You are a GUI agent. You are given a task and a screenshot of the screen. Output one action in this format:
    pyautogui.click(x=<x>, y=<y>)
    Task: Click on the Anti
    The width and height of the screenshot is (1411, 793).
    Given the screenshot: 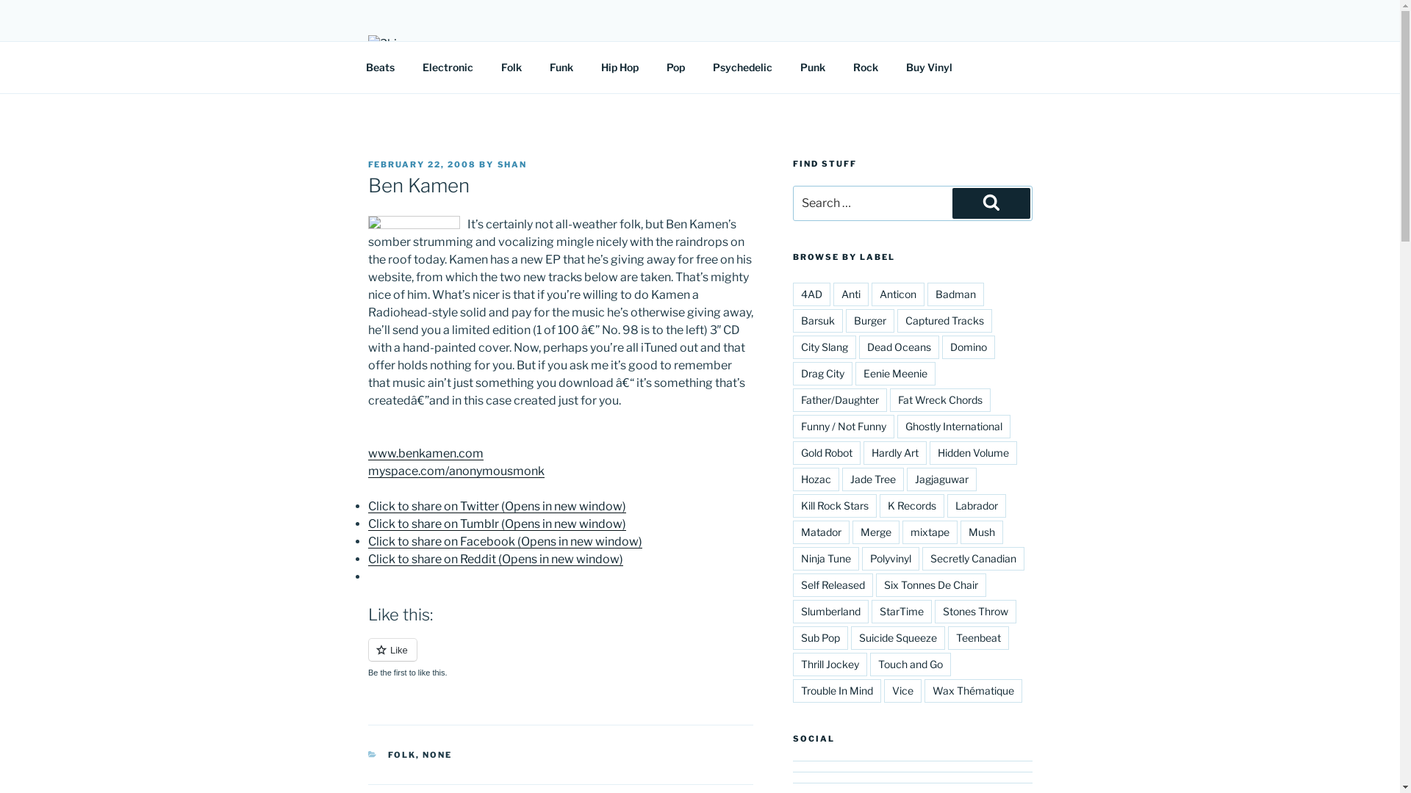 What is the action you would take?
    pyautogui.click(x=851, y=294)
    